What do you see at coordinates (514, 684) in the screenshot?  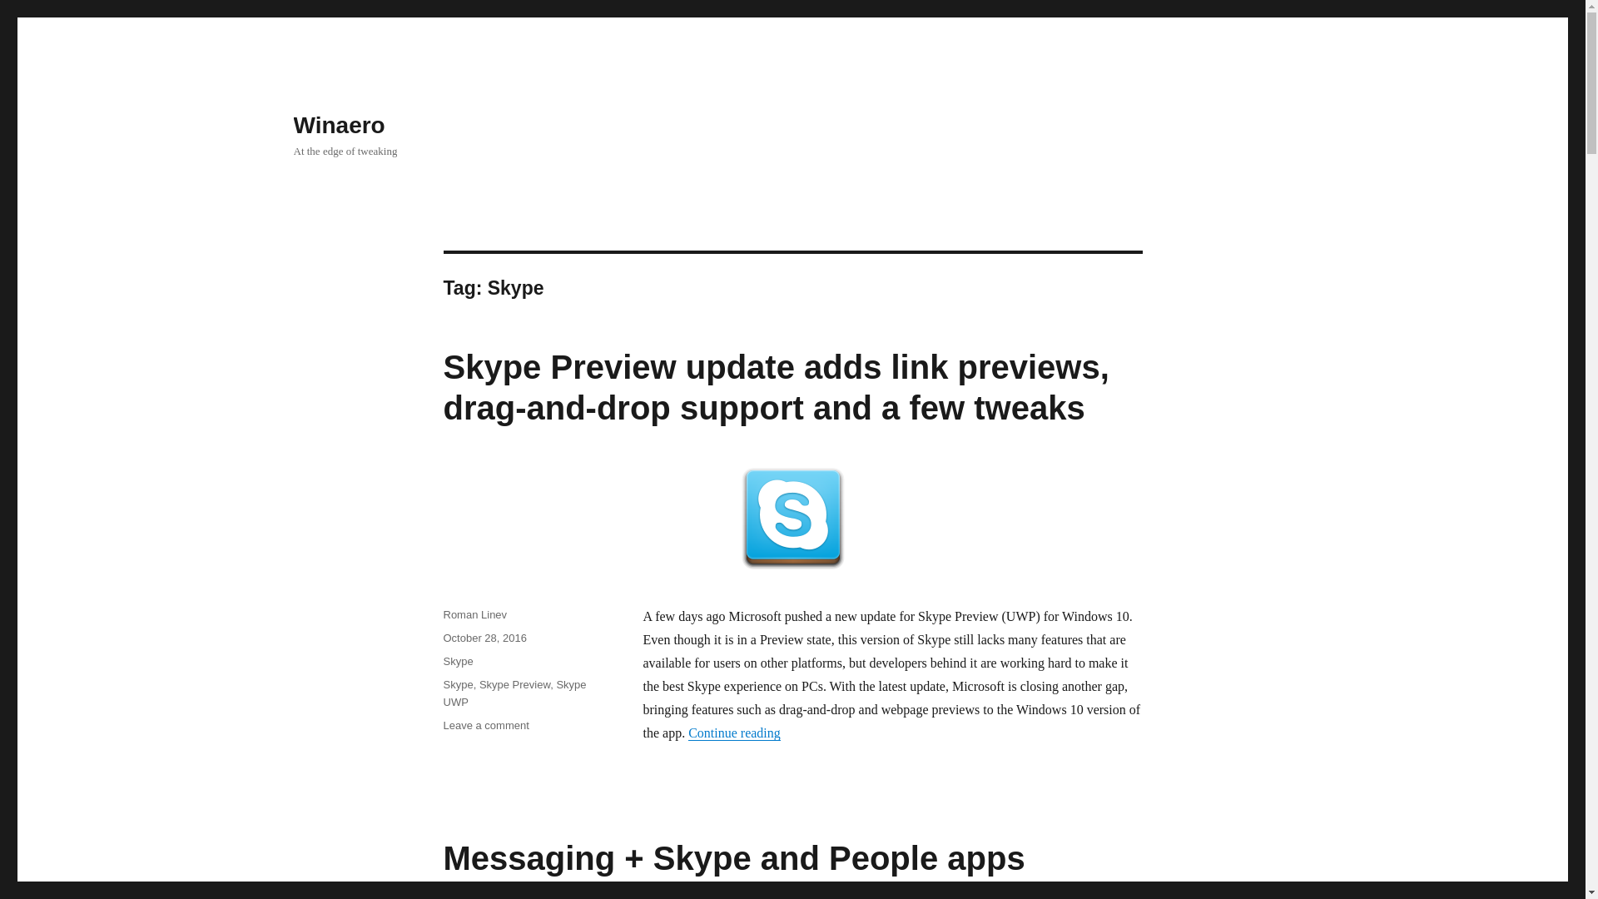 I see `Skype Preview` at bounding box center [514, 684].